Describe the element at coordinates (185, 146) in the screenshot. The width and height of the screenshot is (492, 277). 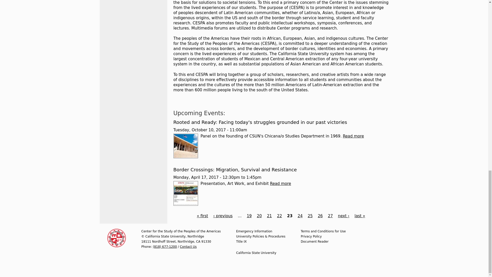
I see `The University Library` at that location.